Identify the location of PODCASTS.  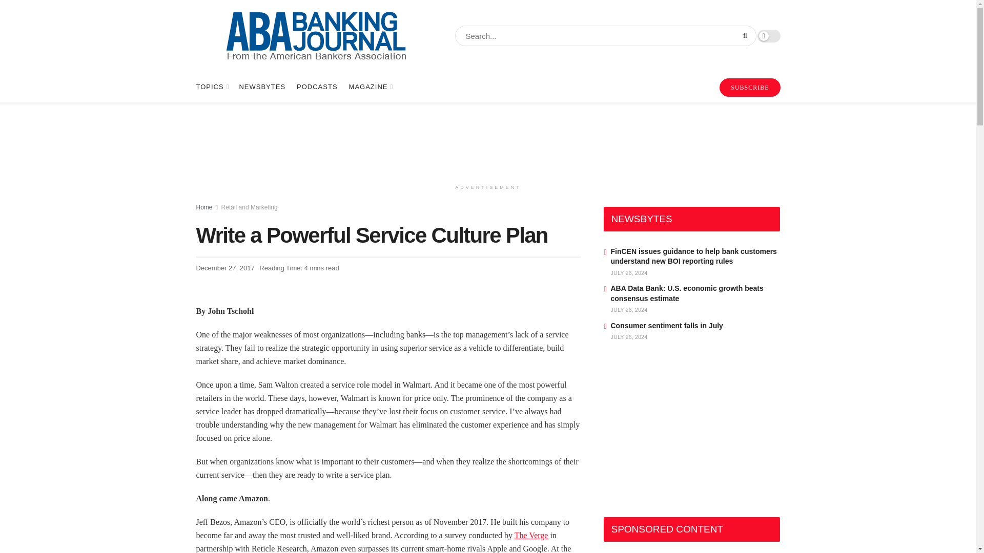
(317, 87).